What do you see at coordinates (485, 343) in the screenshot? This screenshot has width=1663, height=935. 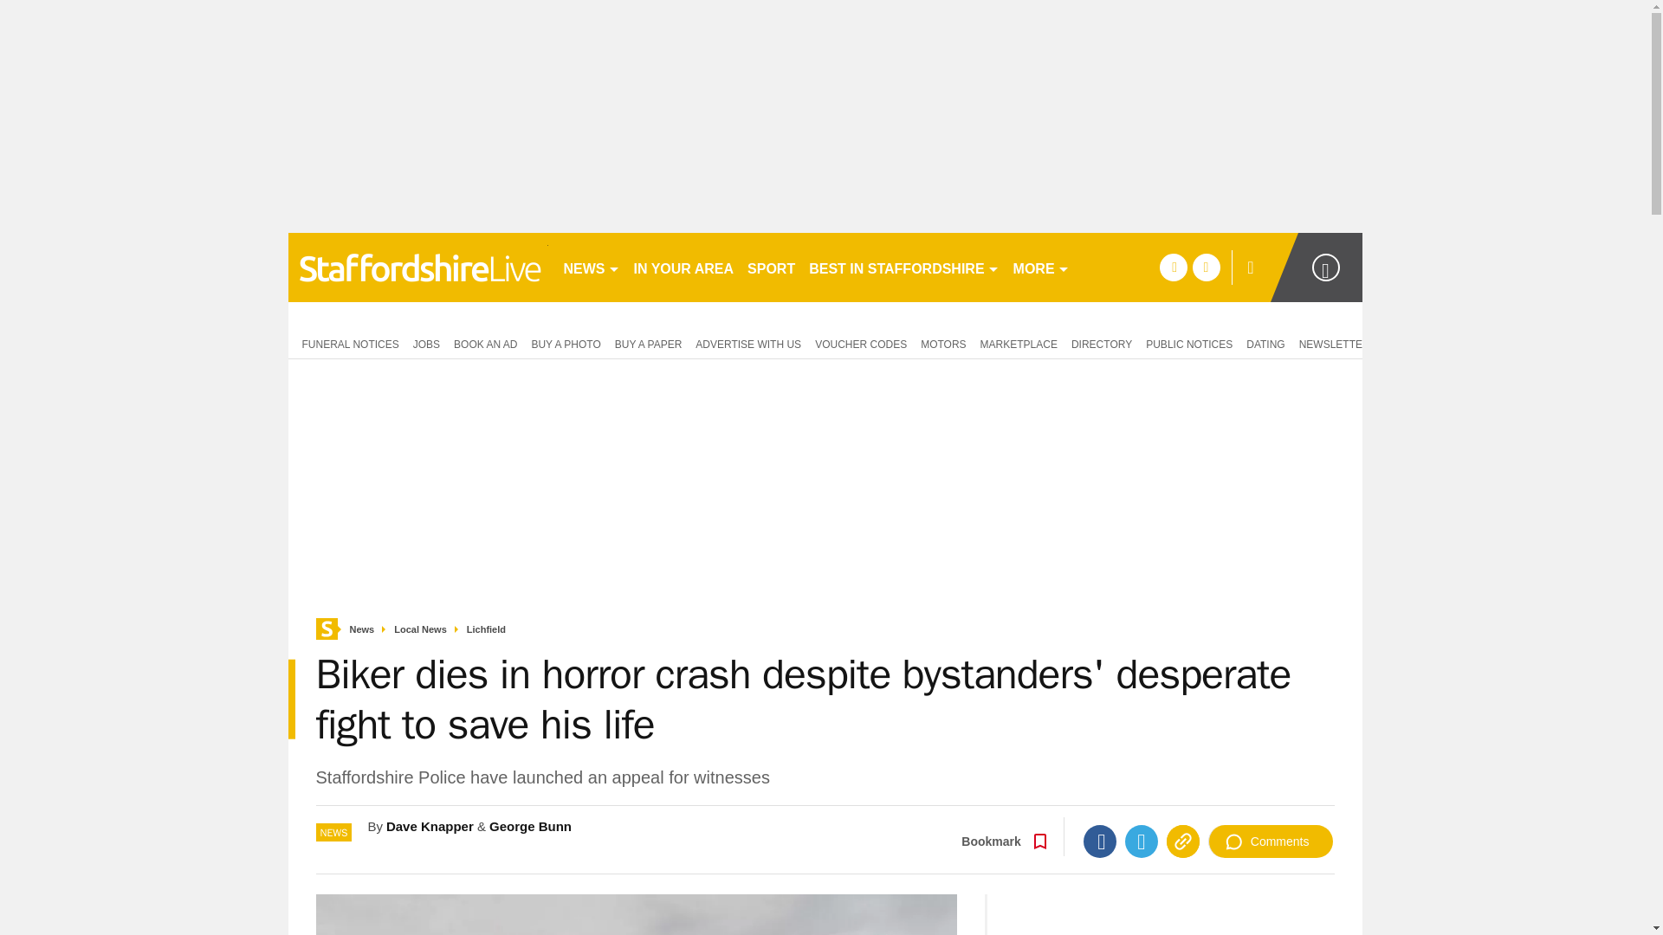 I see `BOOK AN AD` at bounding box center [485, 343].